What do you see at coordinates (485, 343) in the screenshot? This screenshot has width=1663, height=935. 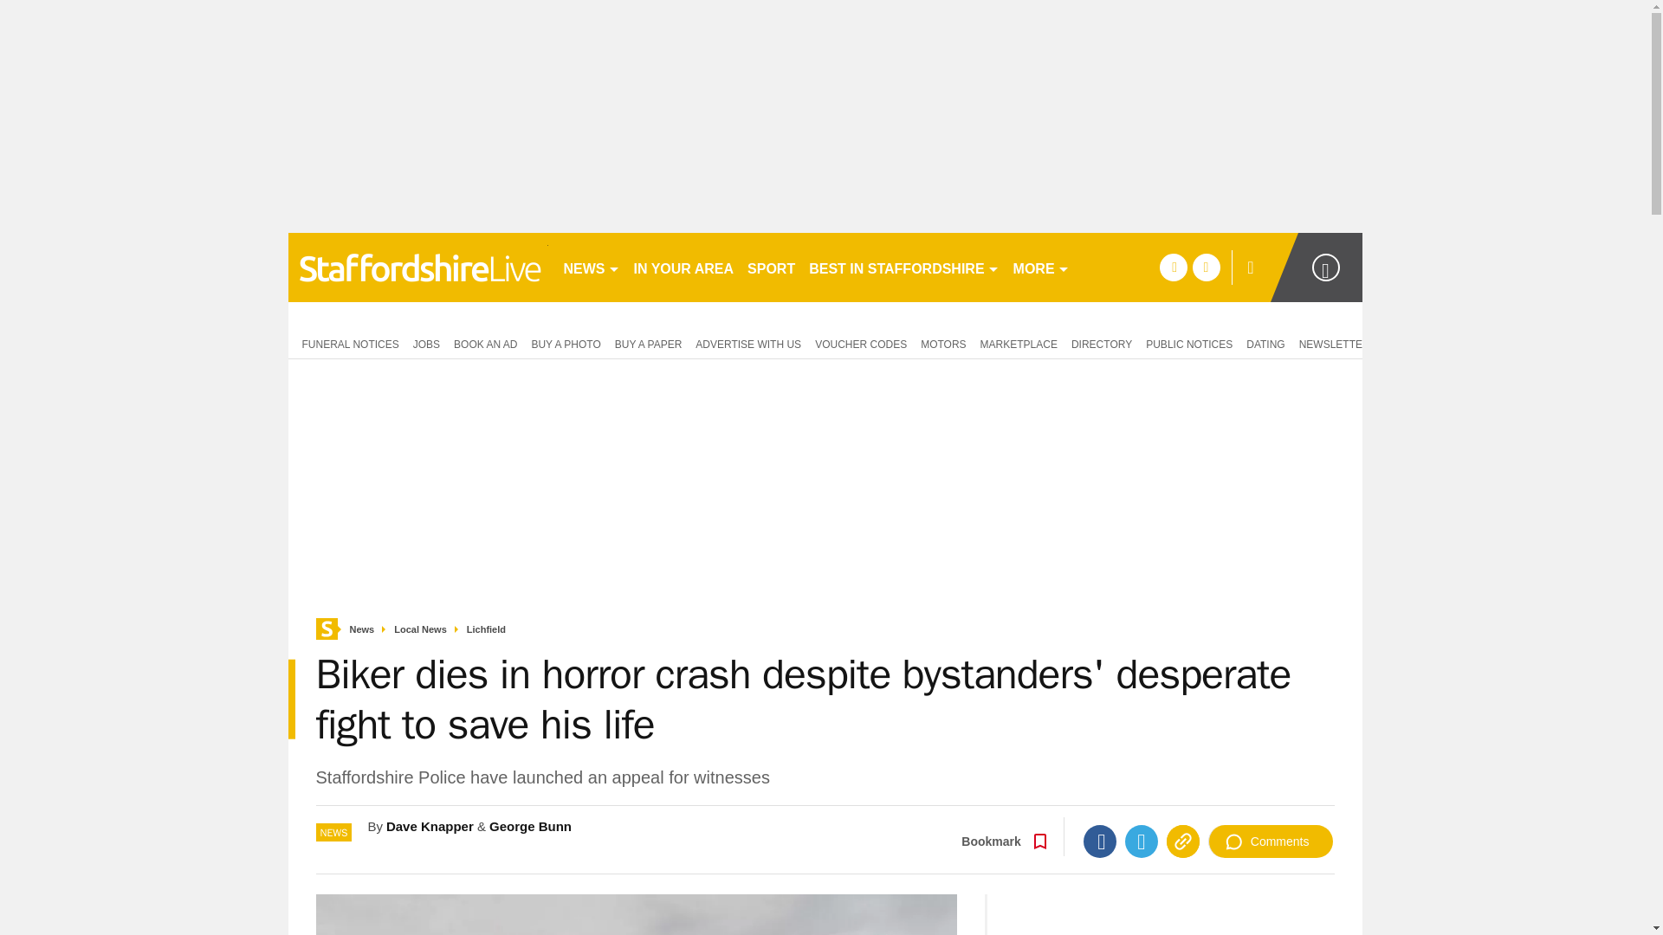 I see `BOOK AN AD` at bounding box center [485, 343].